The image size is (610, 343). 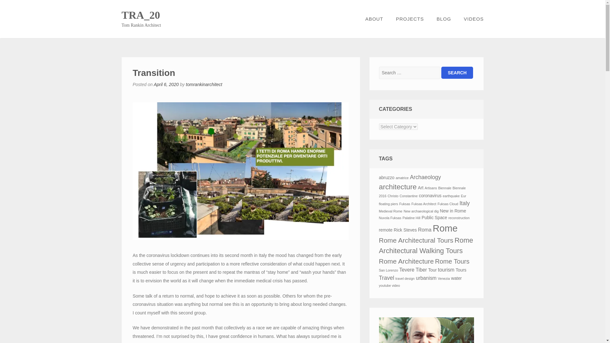 I want to click on amatrice, so click(x=402, y=178).